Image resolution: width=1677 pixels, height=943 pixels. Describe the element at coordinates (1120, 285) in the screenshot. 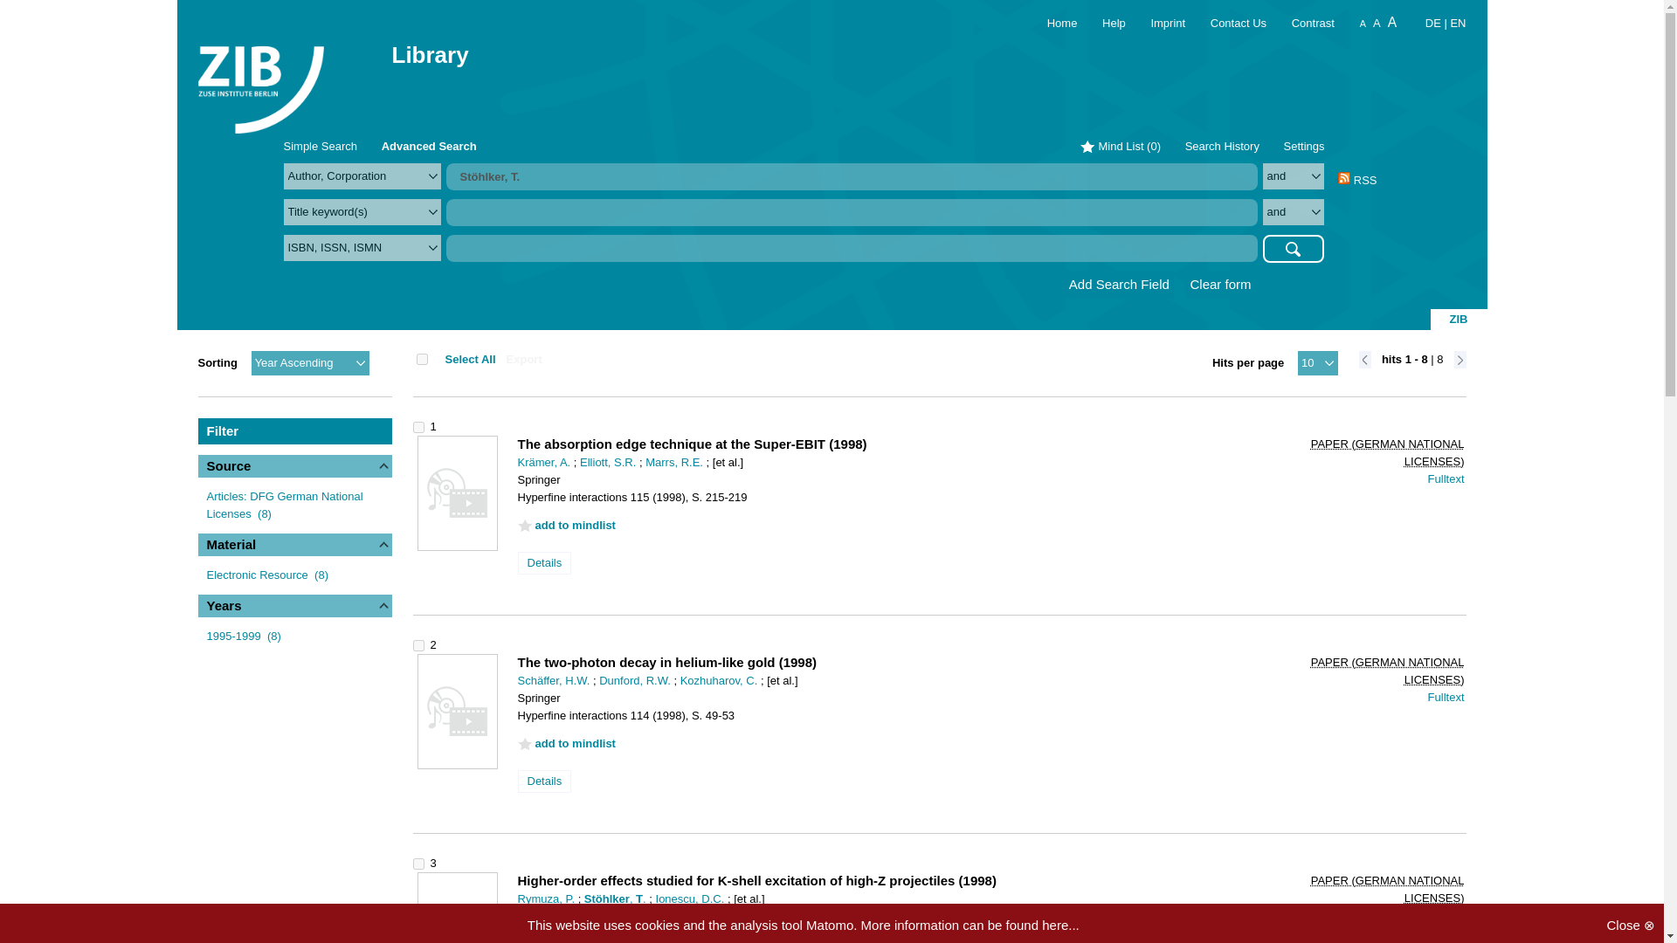

I see `Add Search Field` at that location.